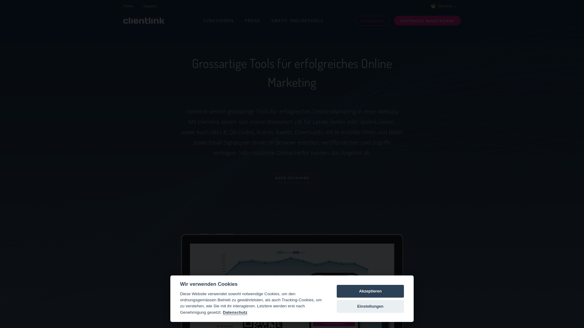 The height and width of the screenshot is (328, 584). Describe the element at coordinates (370, 306) in the screenshot. I see `Einstellungen` at that location.